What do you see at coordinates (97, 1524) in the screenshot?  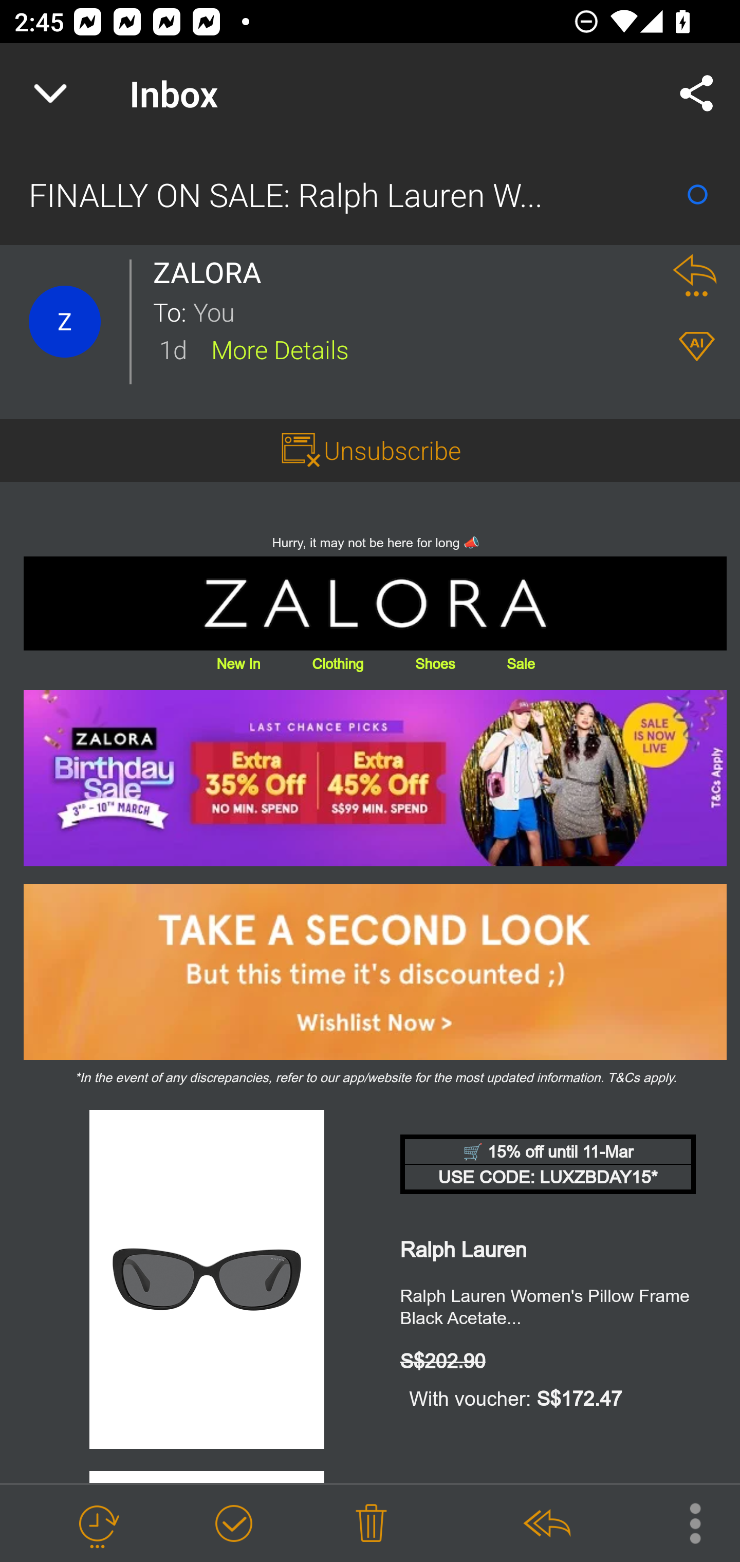 I see `Snooze` at bounding box center [97, 1524].